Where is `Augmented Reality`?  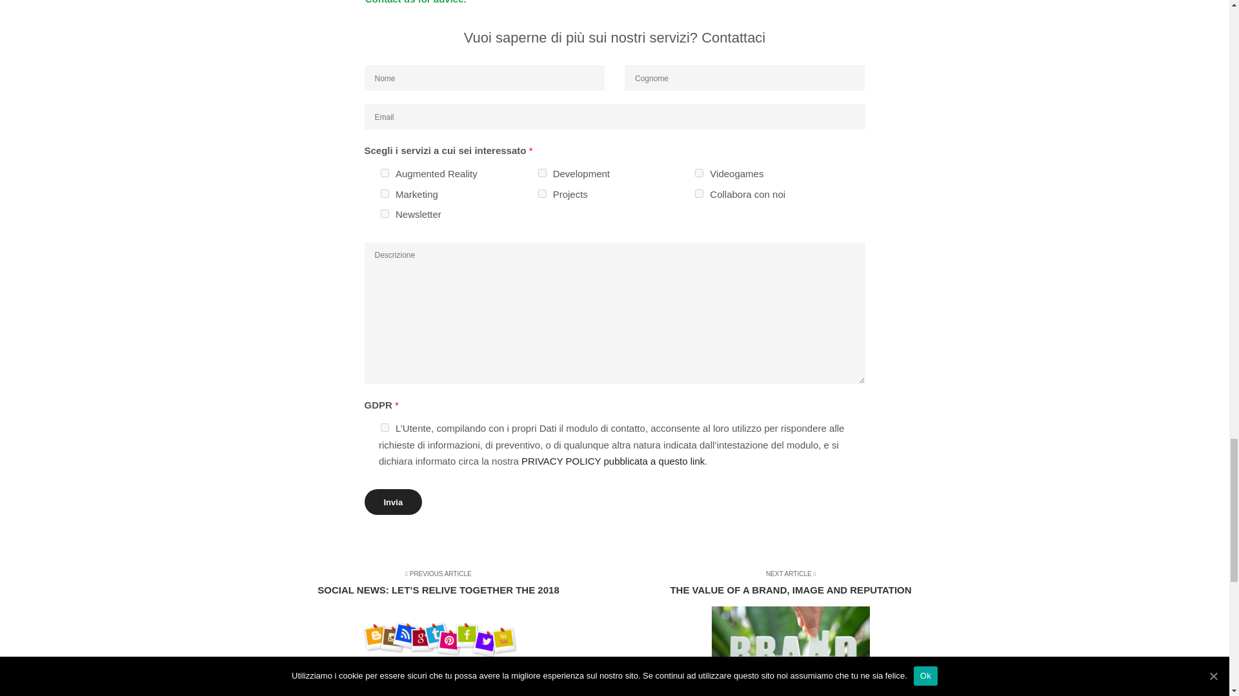 Augmented Reality is located at coordinates (393, 502).